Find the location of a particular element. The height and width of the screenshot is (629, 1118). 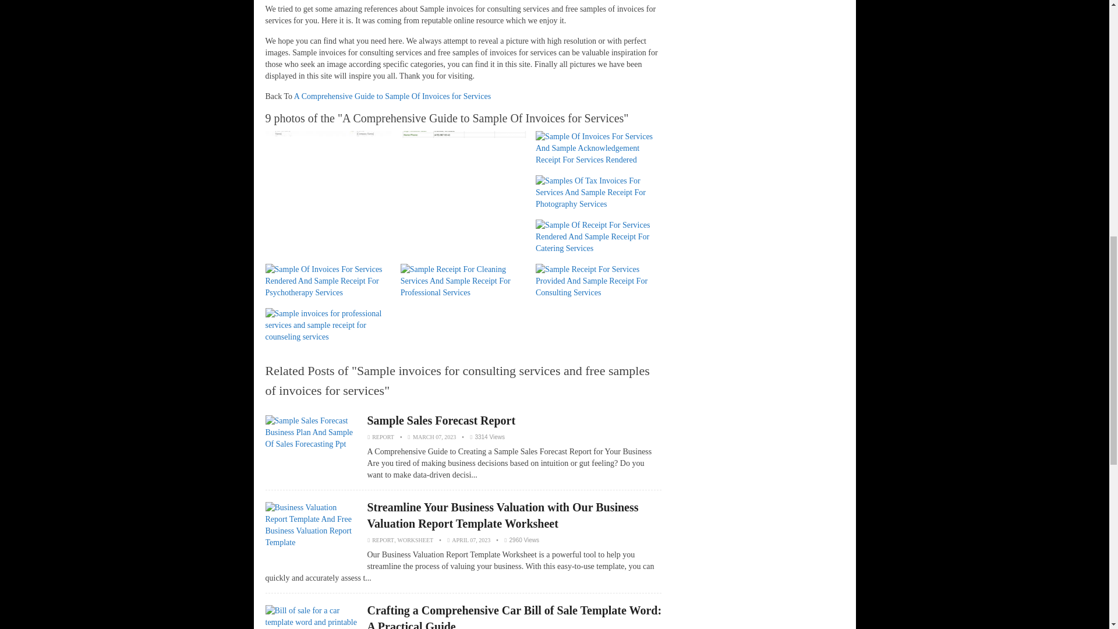

Sample Sales Forecast Report is located at coordinates (441, 420).